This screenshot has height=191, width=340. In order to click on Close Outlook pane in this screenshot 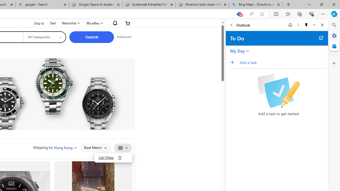, I will do `click(334, 46)`.